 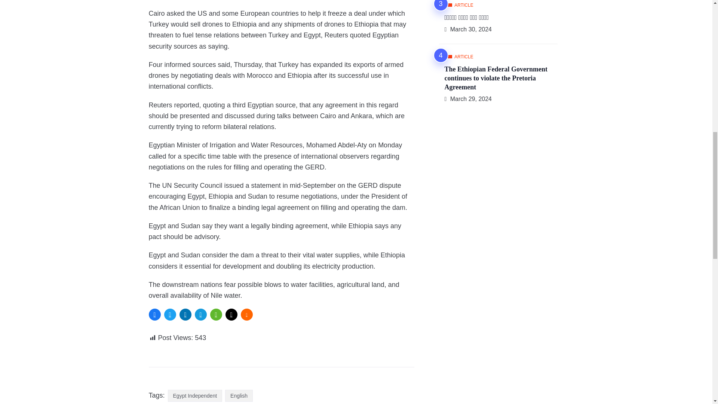 What do you see at coordinates (155, 315) in the screenshot?
I see `Share this on Facebook` at bounding box center [155, 315].